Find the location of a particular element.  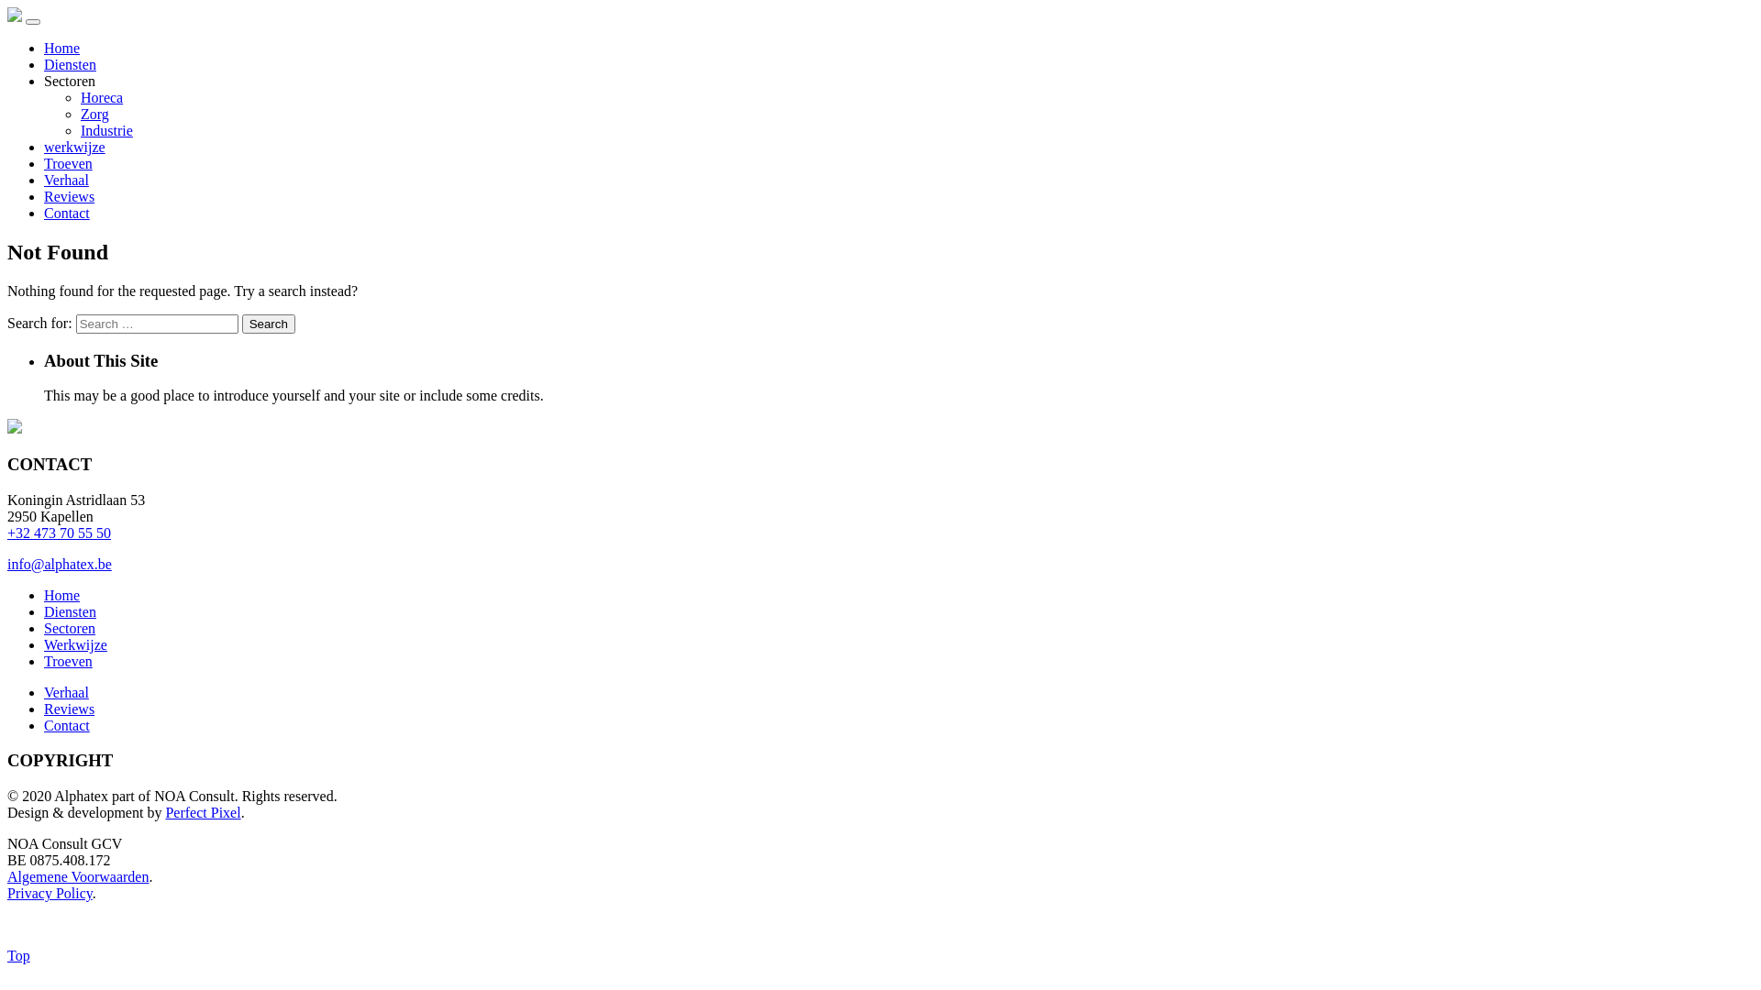

Sectoren is located at coordinates (70, 629).